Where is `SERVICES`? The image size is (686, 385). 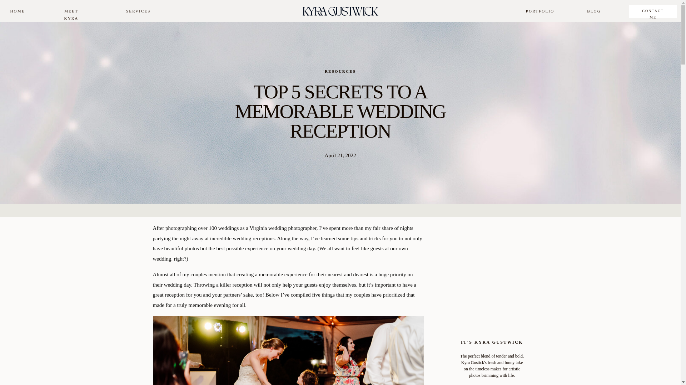
SERVICES is located at coordinates (138, 11).